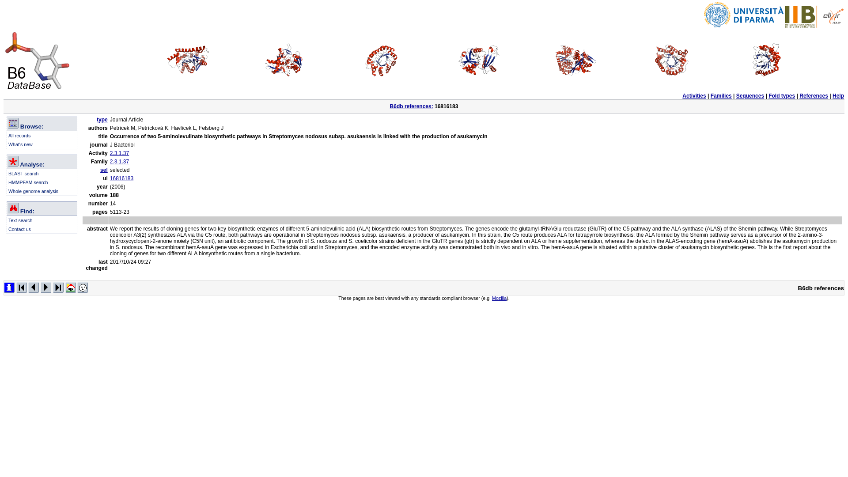 The width and height of the screenshot is (848, 477). Describe the element at coordinates (750, 95) in the screenshot. I see `Sequences` at that location.